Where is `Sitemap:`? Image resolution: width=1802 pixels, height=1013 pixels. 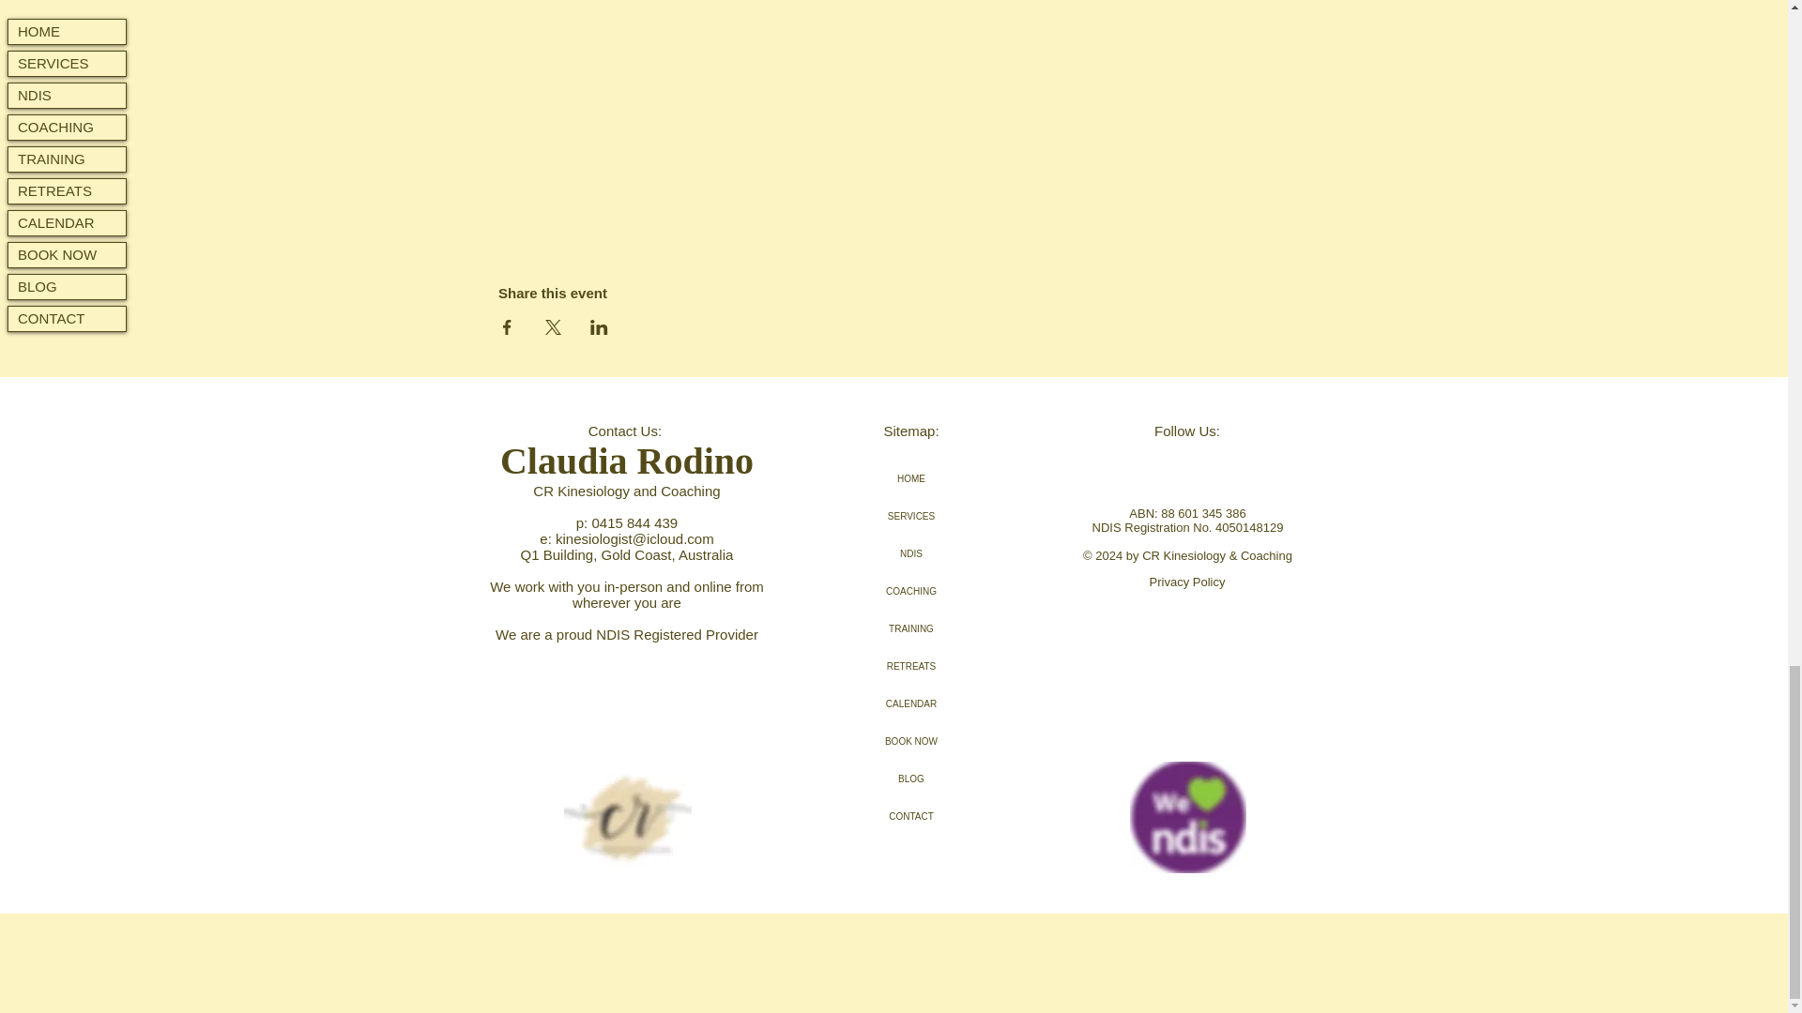
Sitemap: is located at coordinates (910, 431).